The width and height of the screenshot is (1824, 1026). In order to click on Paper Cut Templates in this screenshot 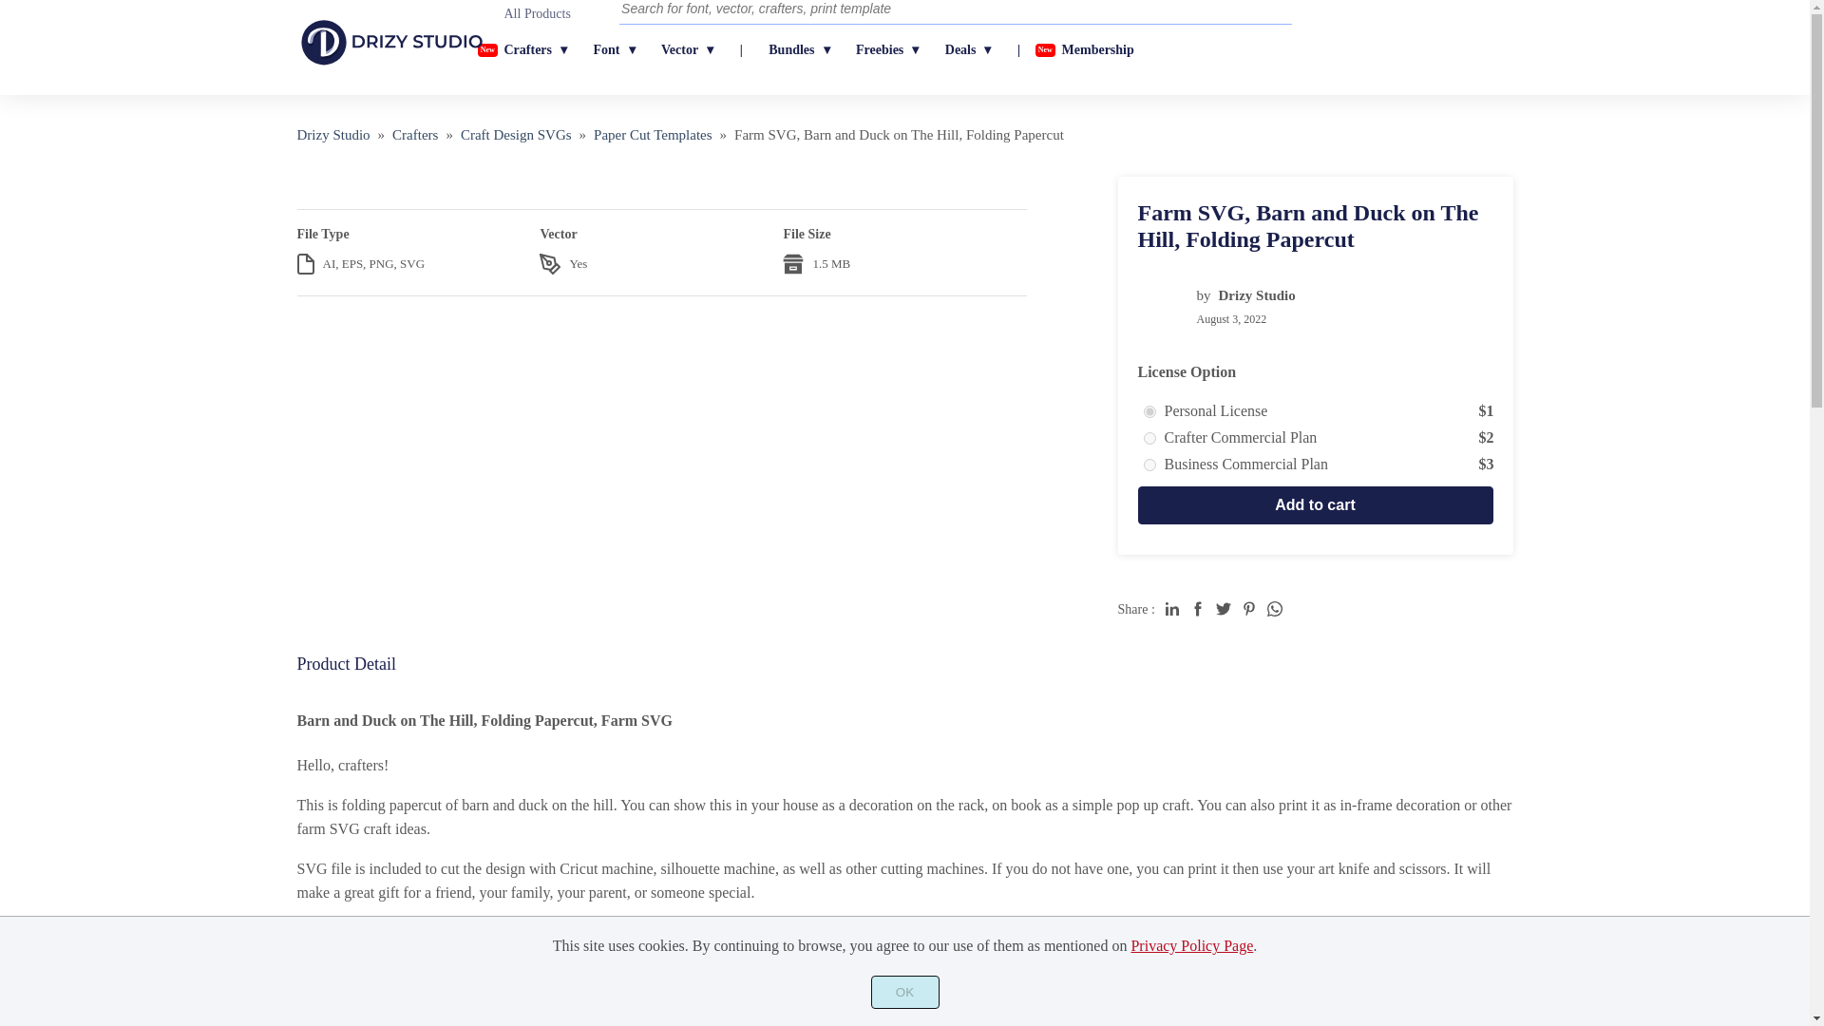, I will do `click(652, 135)`.